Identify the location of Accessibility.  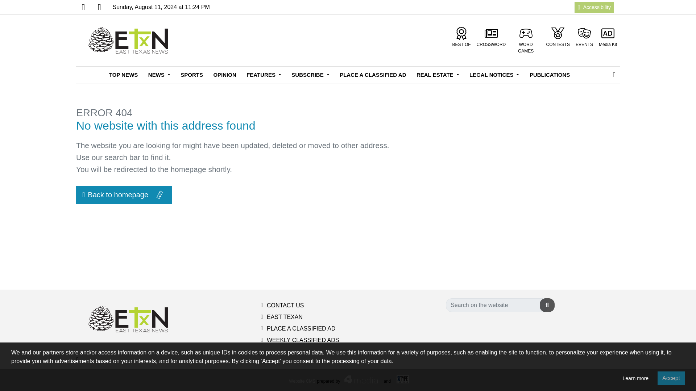
(594, 7).